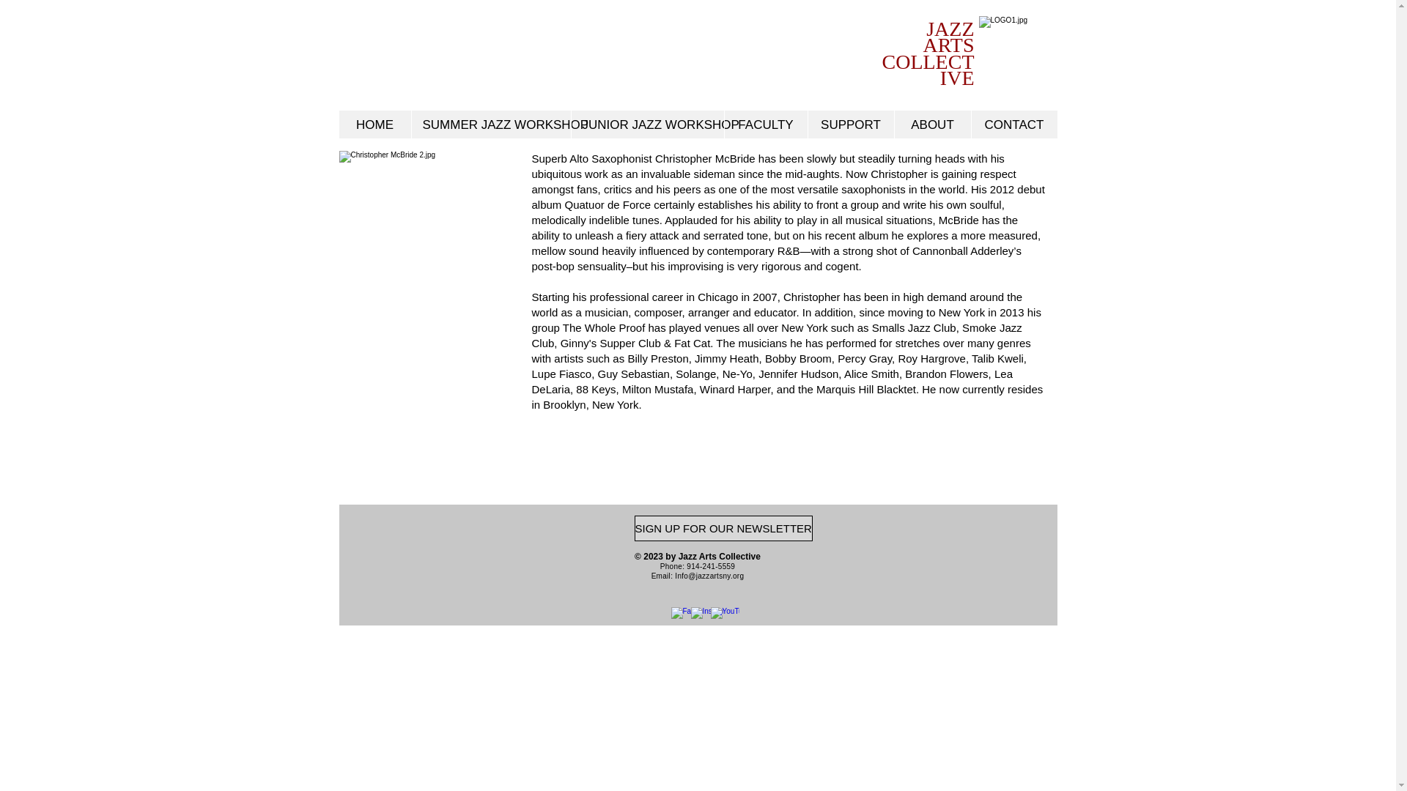  What do you see at coordinates (928, 70) in the screenshot?
I see `COLLECTIVE` at bounding box center [928, 70].